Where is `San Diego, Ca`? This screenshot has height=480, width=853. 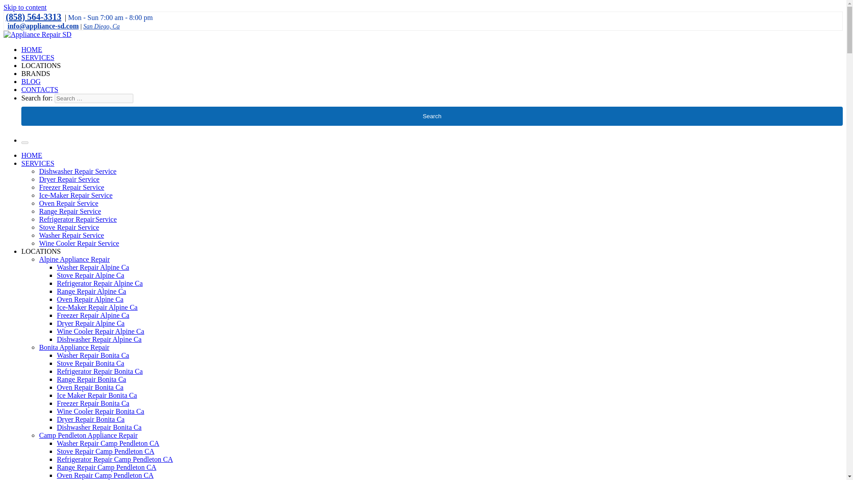
San Diego, Ca is located at coordinates (102, 26).